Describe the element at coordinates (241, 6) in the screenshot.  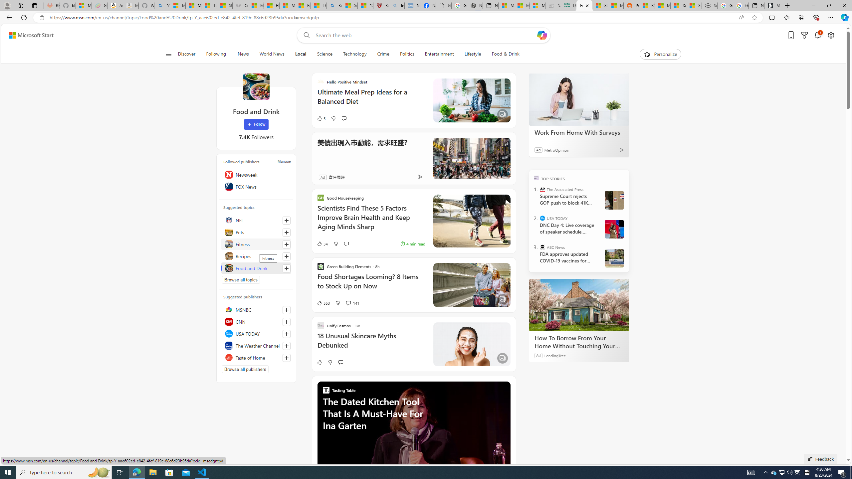
I see `Combat Siege` at that location.